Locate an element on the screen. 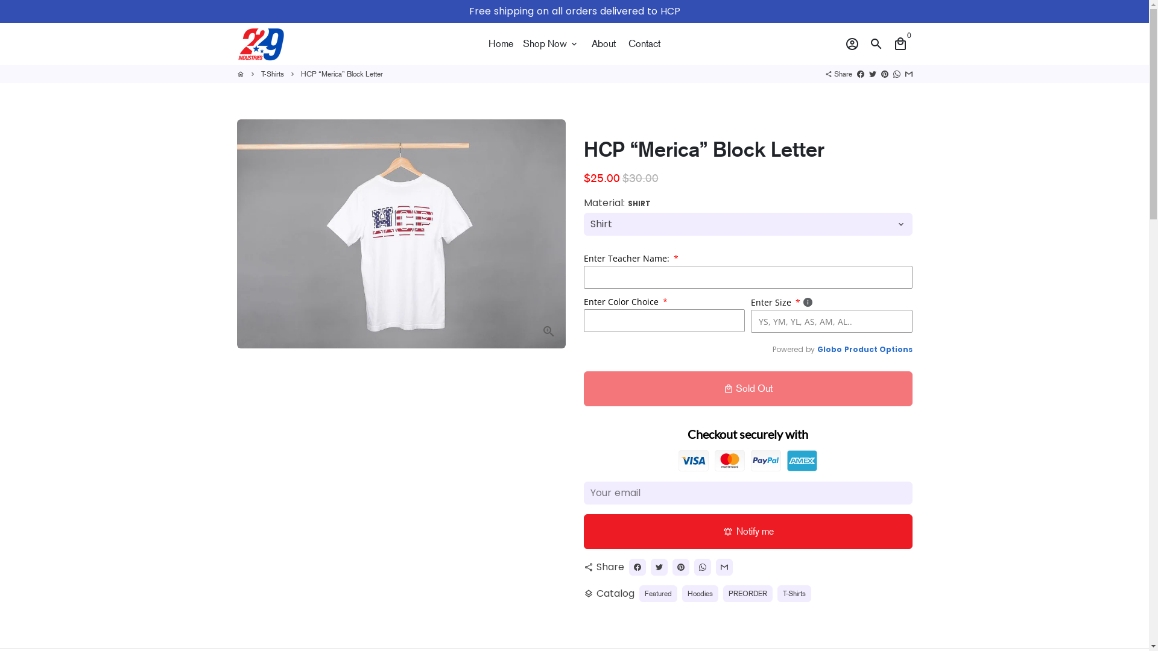 The image size is (1158, 651). Share on Whatsapp is located at coordinates (702, 567).